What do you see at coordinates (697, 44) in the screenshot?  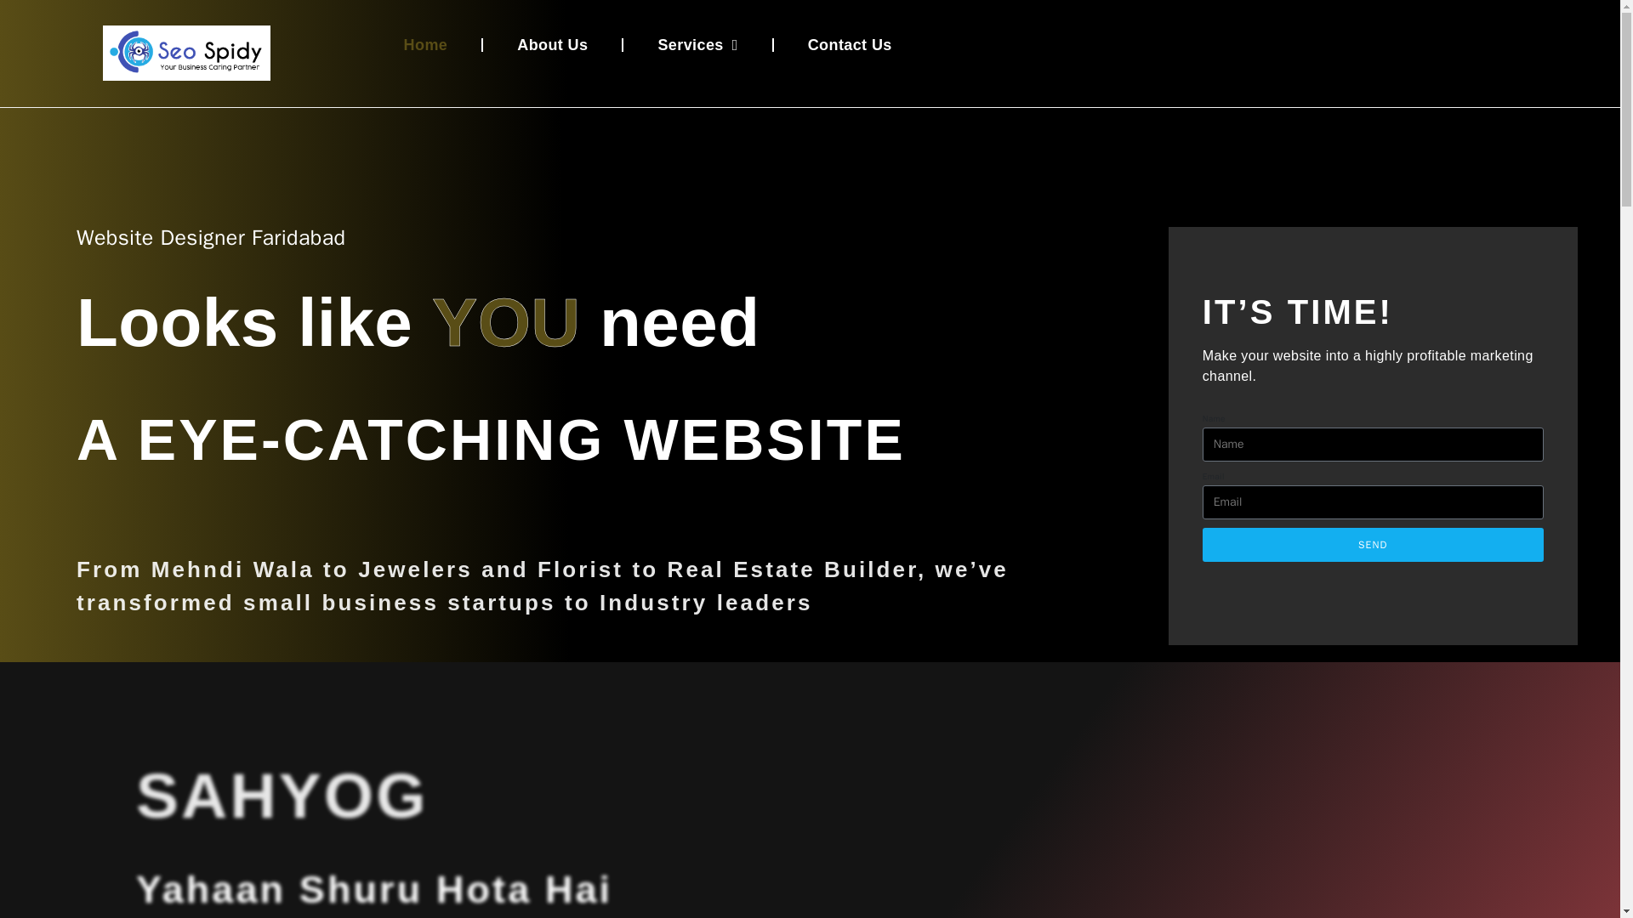 I see `Services` at bounding box center [697, 44].